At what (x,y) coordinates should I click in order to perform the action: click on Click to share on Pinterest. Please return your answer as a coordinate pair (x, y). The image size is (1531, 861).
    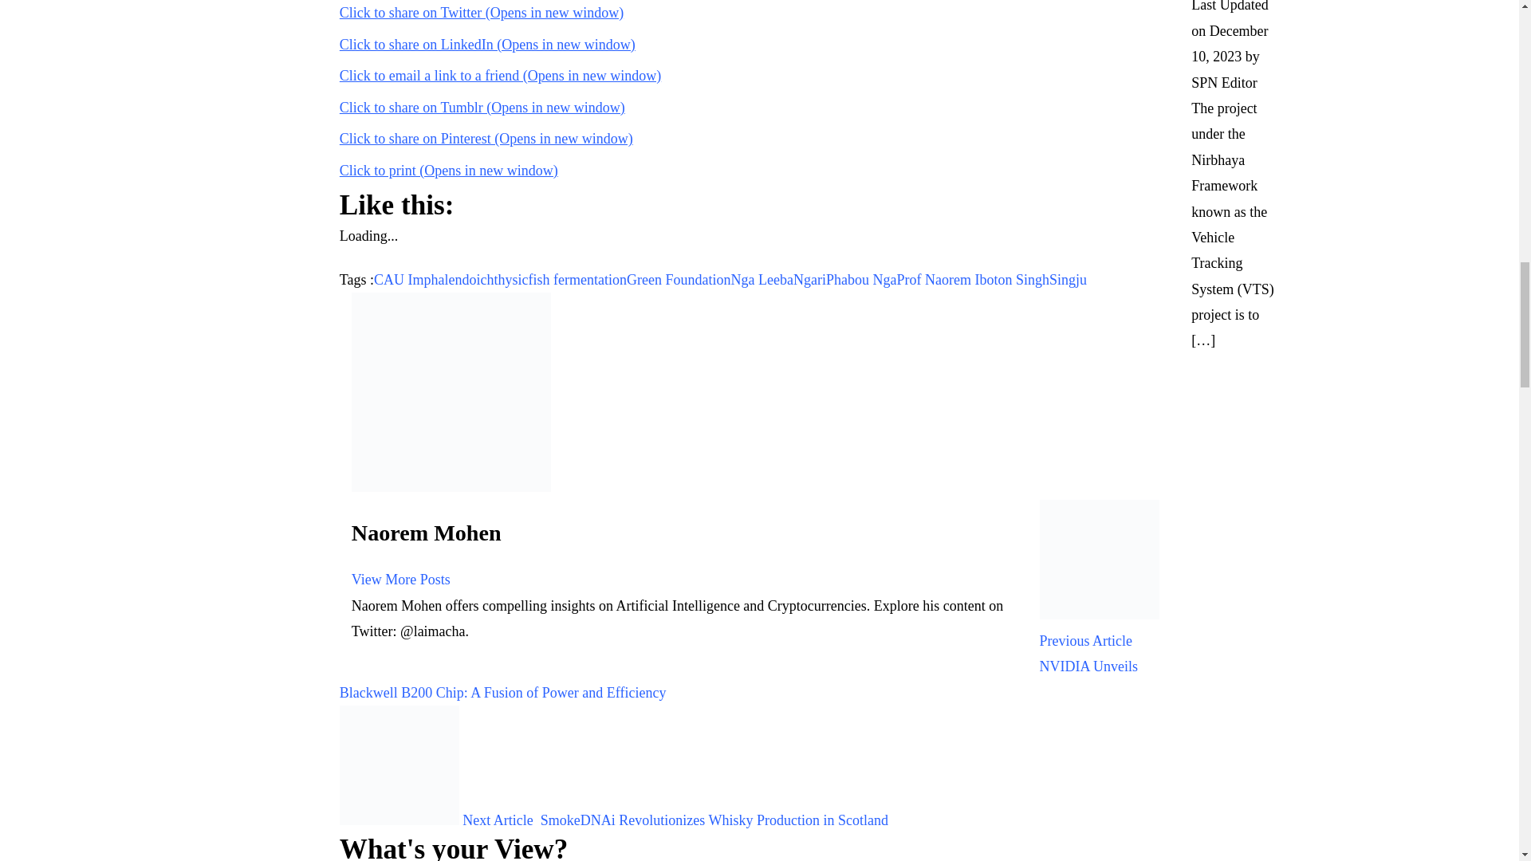
    Looking at the image, I should click on (486, 139).